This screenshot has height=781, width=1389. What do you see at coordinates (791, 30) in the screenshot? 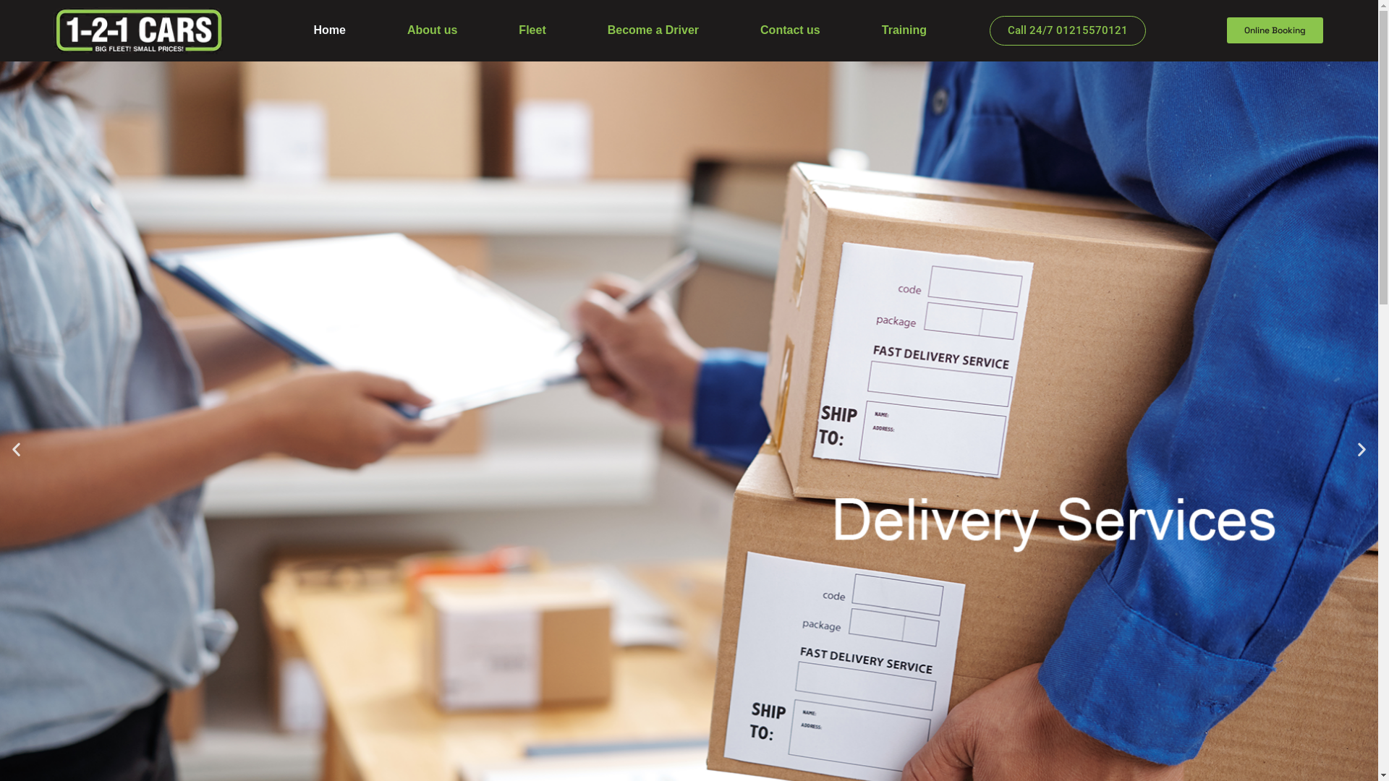
I see `Contact us` at bounding box center [791, 30].